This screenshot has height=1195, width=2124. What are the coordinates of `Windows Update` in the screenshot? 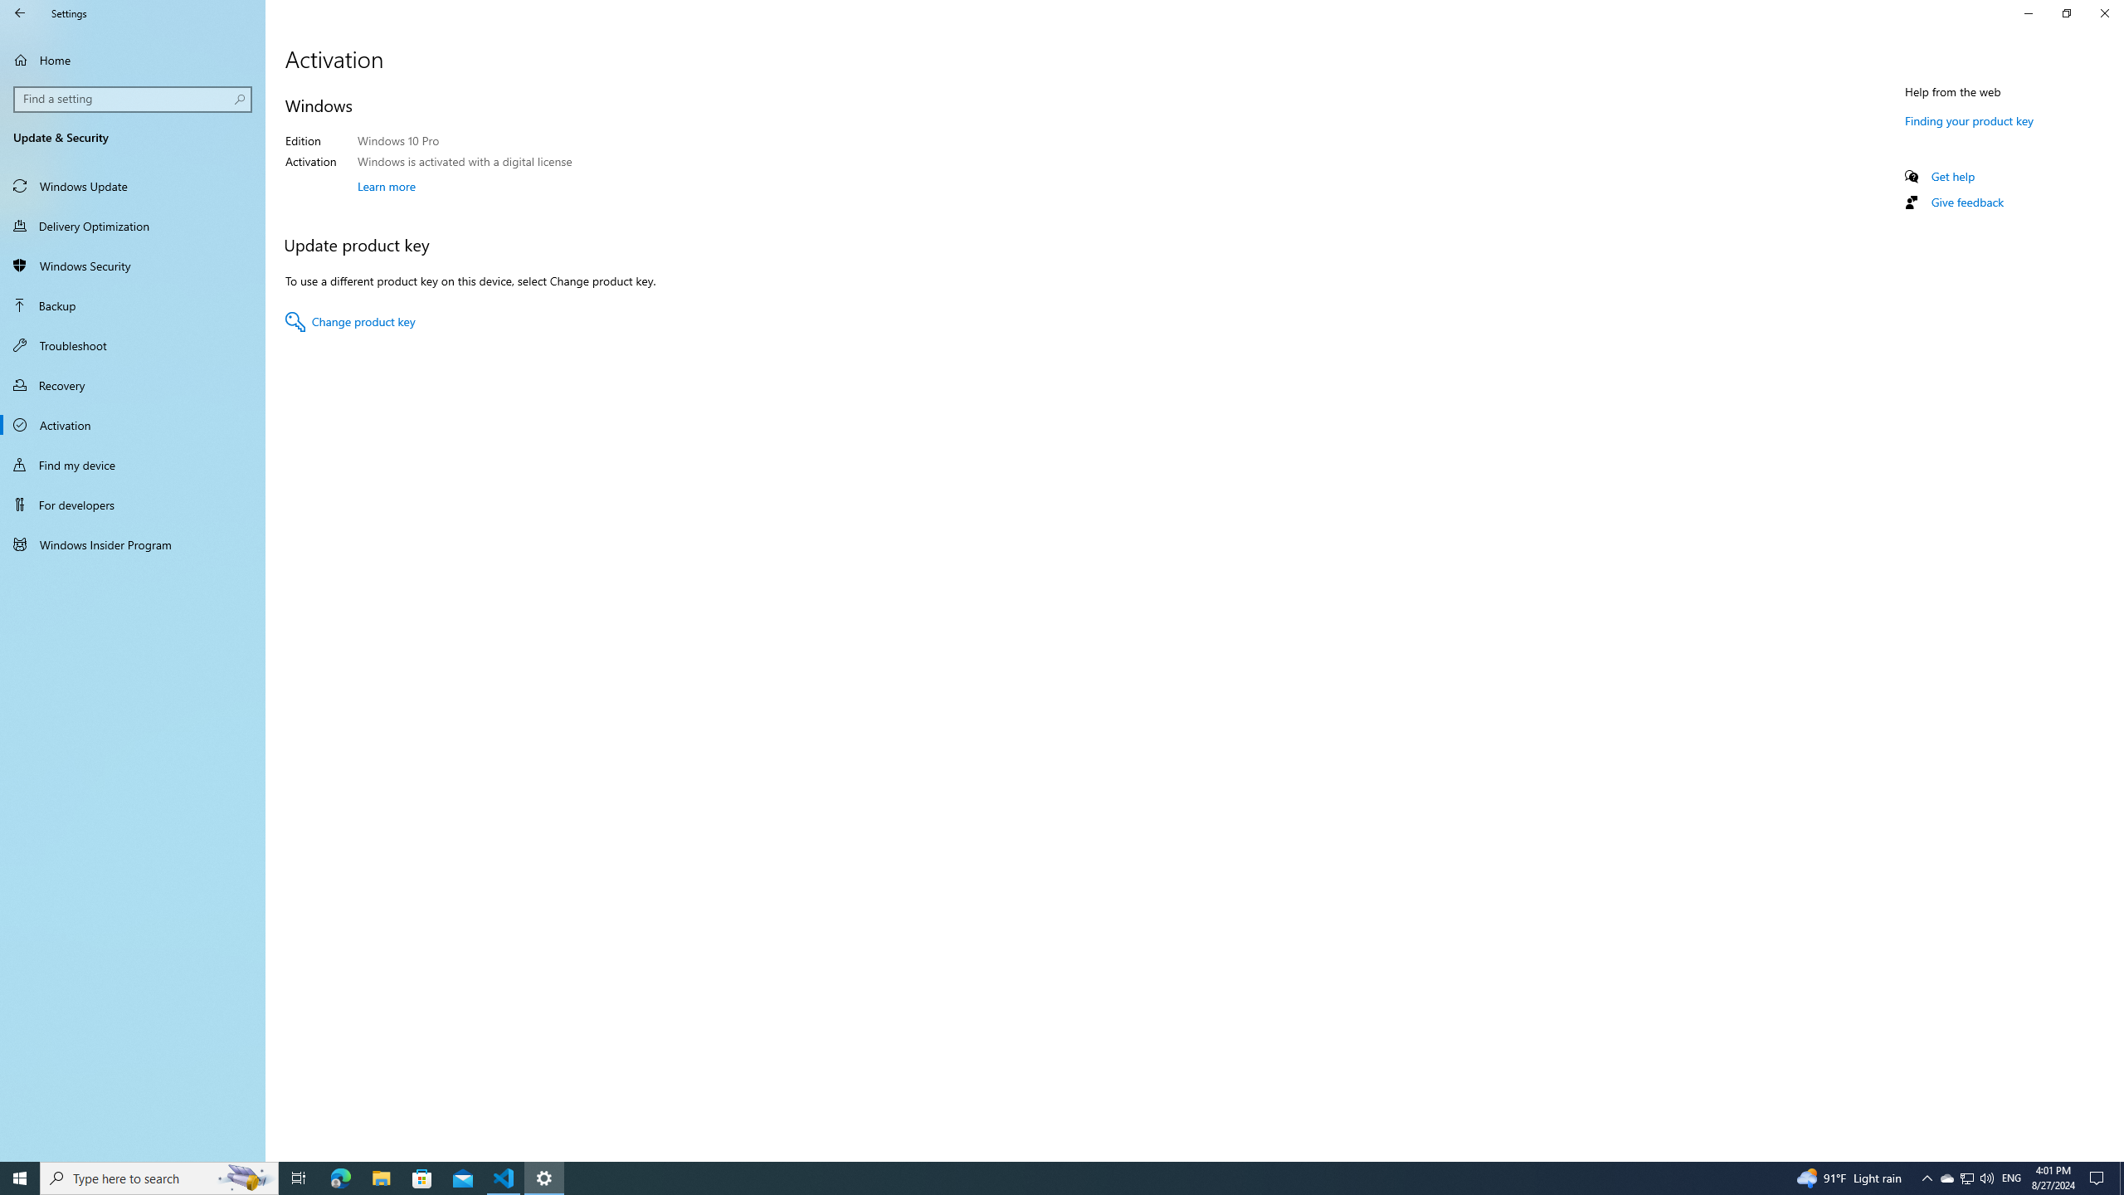 It's located at (133, 186).